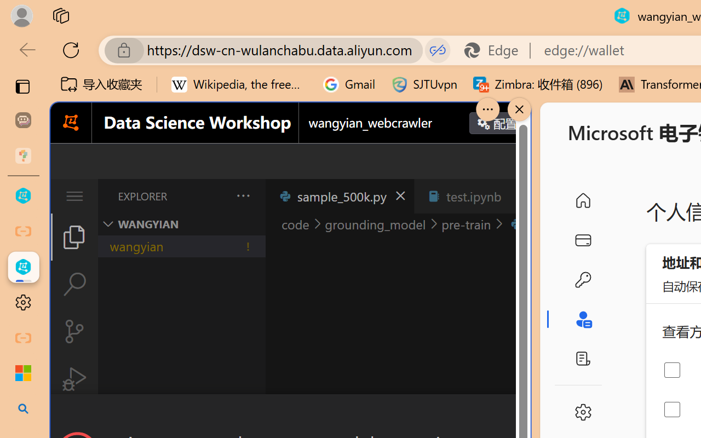  What do you see at coordinates (496, 50) in the screenshot?
I see `Edge` at bounding box center [496, 50].